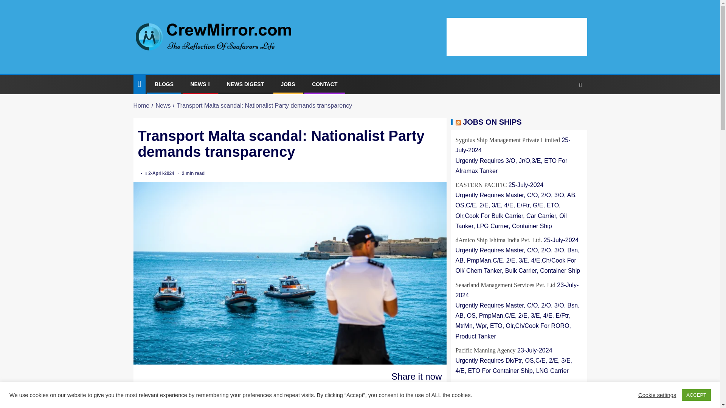 The image size is (726, 408). What do you see at coordinates (200, 84) in the screenshot?
I see `News` at bounding box center [200, 84].